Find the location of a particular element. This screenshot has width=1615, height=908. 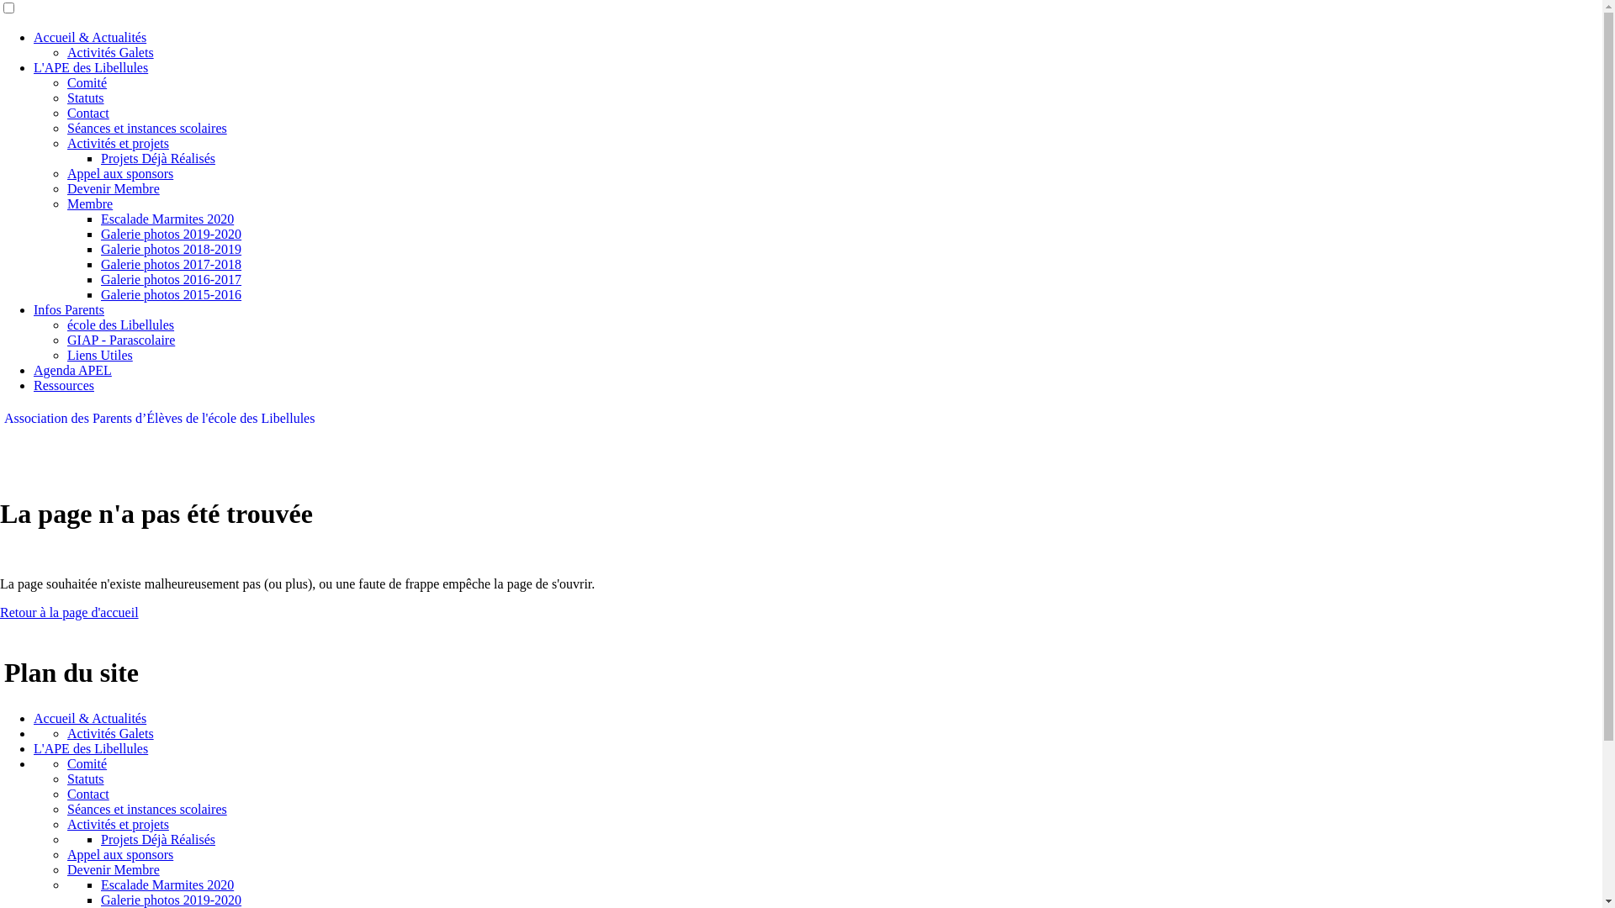

Contact is located at coordinates (88, 113).